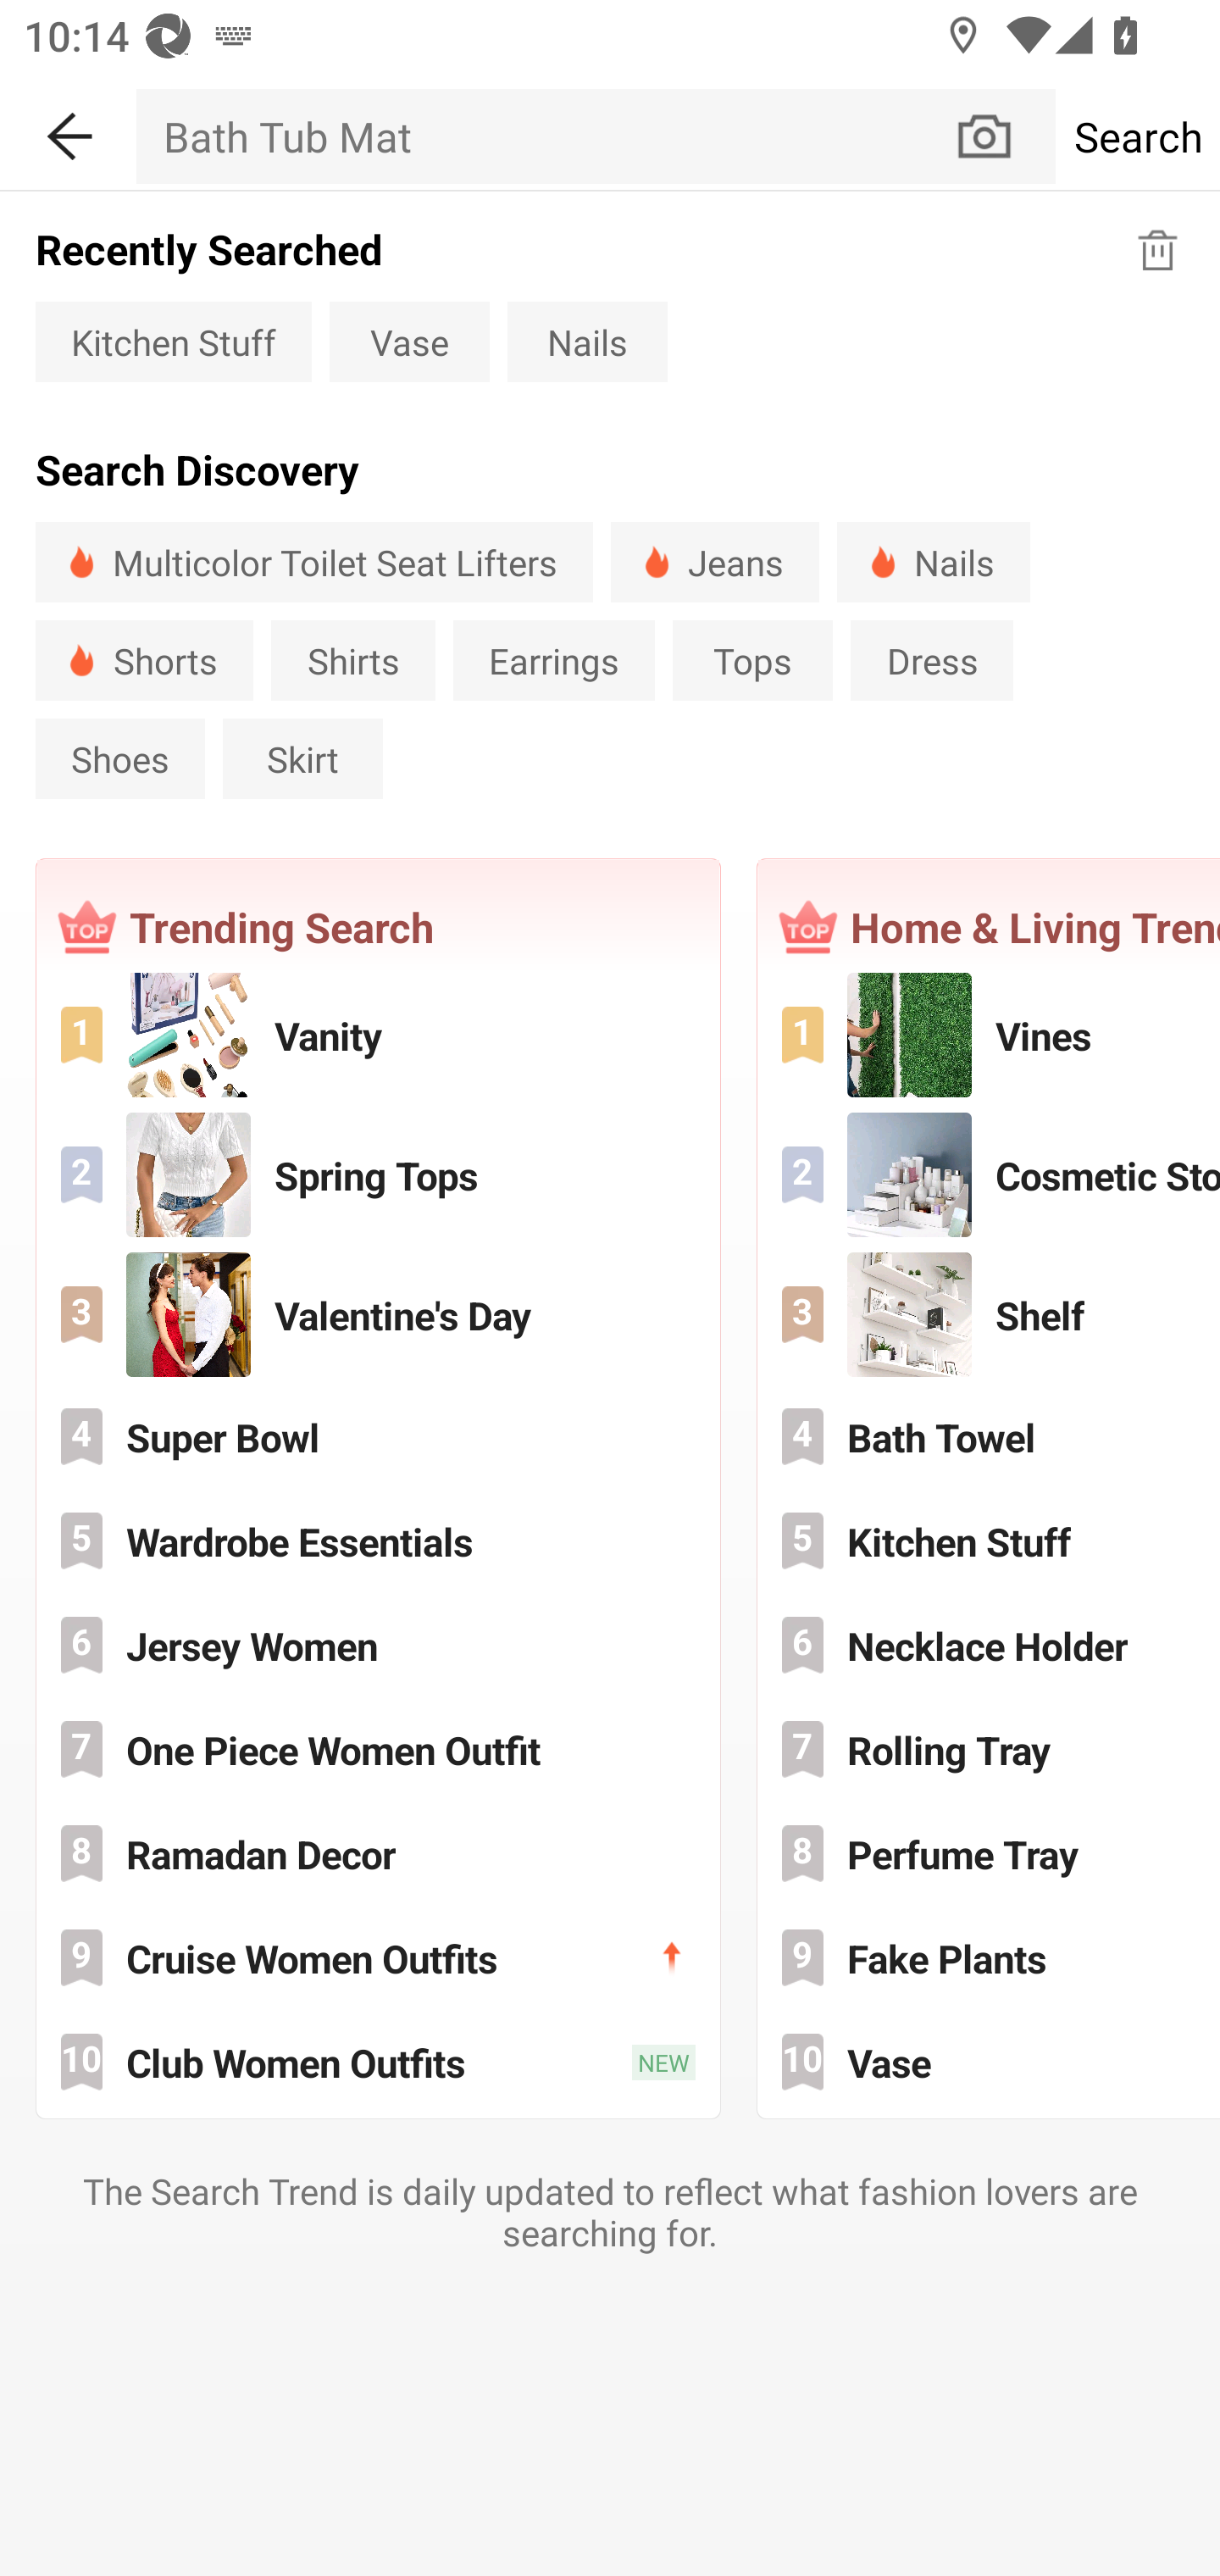 The height and width of the screenshot is (2576, 1220). Describe the element at coordinates (378, 2062) in the screenshot. I see `Club Women Outfits 10 Club Women Outfits NEW` at that location.